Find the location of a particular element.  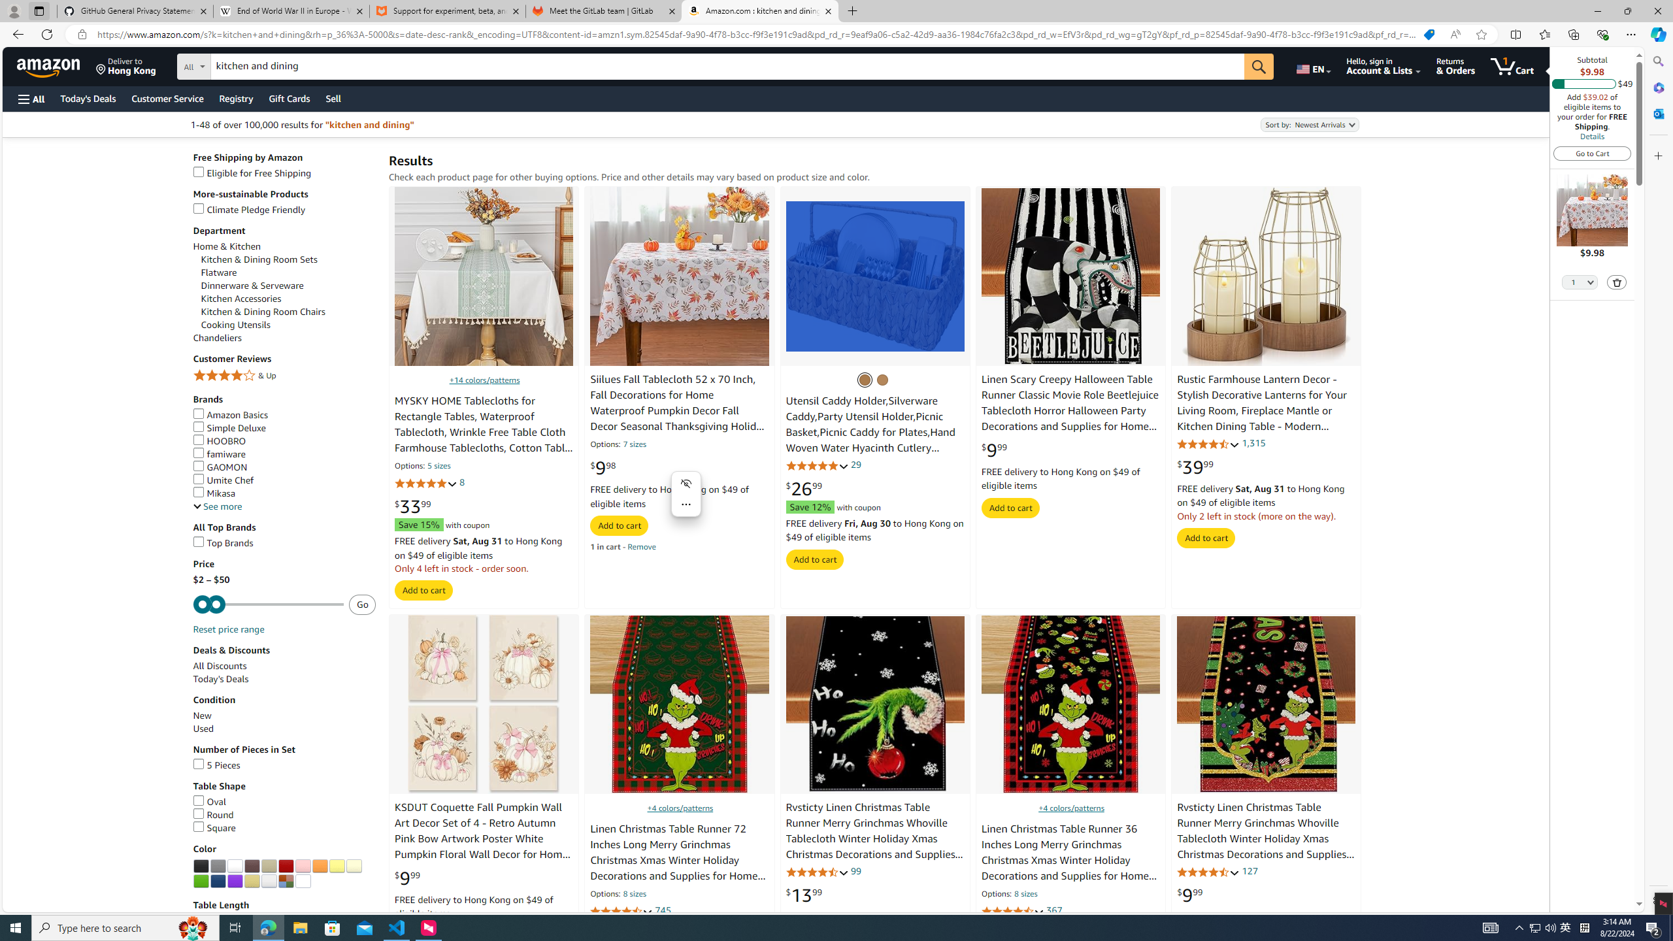

Cooking Utensils is located at coordinates (235, 325).